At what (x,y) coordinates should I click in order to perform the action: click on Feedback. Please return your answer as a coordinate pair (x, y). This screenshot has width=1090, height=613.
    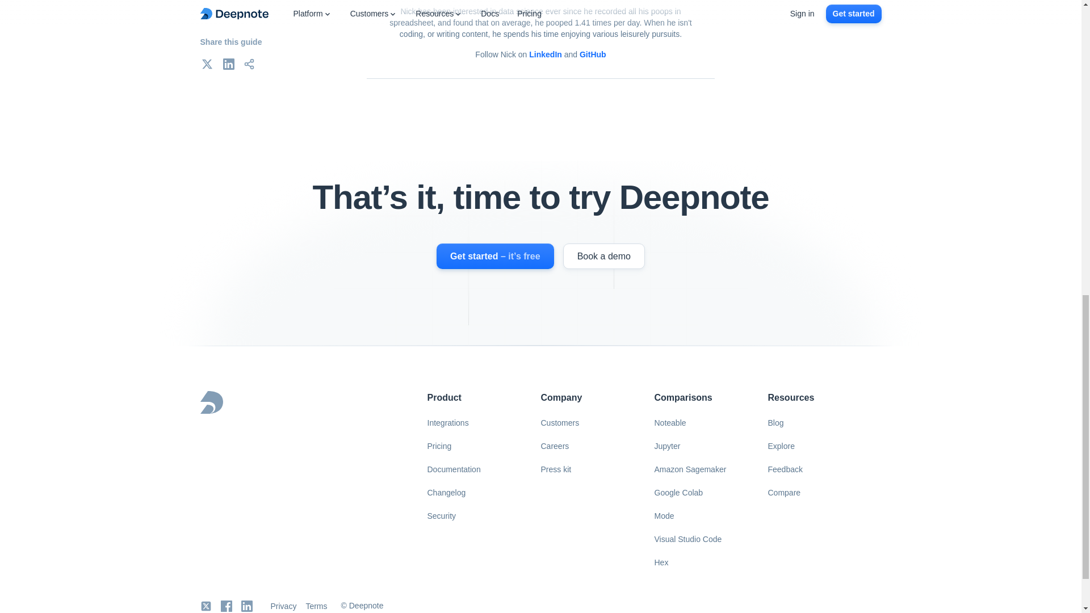
    Looking at the image, I should click on (785, 469).